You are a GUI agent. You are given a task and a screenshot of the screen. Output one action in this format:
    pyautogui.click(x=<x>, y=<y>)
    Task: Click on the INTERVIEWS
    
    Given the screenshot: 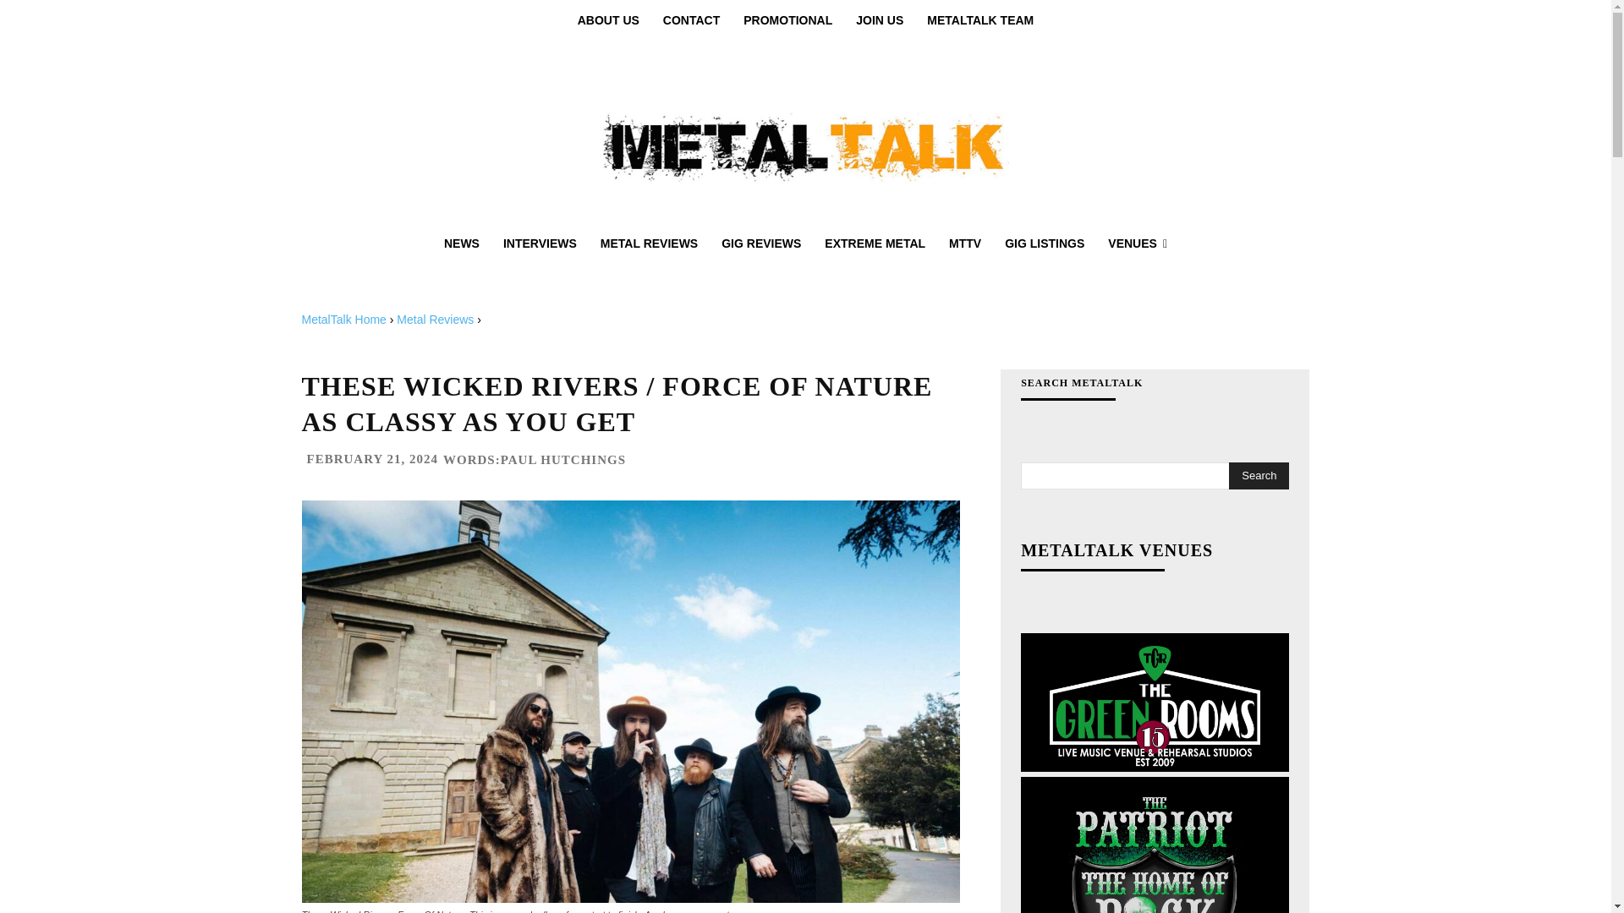 What is the action you would take?
    pyautogui.click(x=540, y=243)
    